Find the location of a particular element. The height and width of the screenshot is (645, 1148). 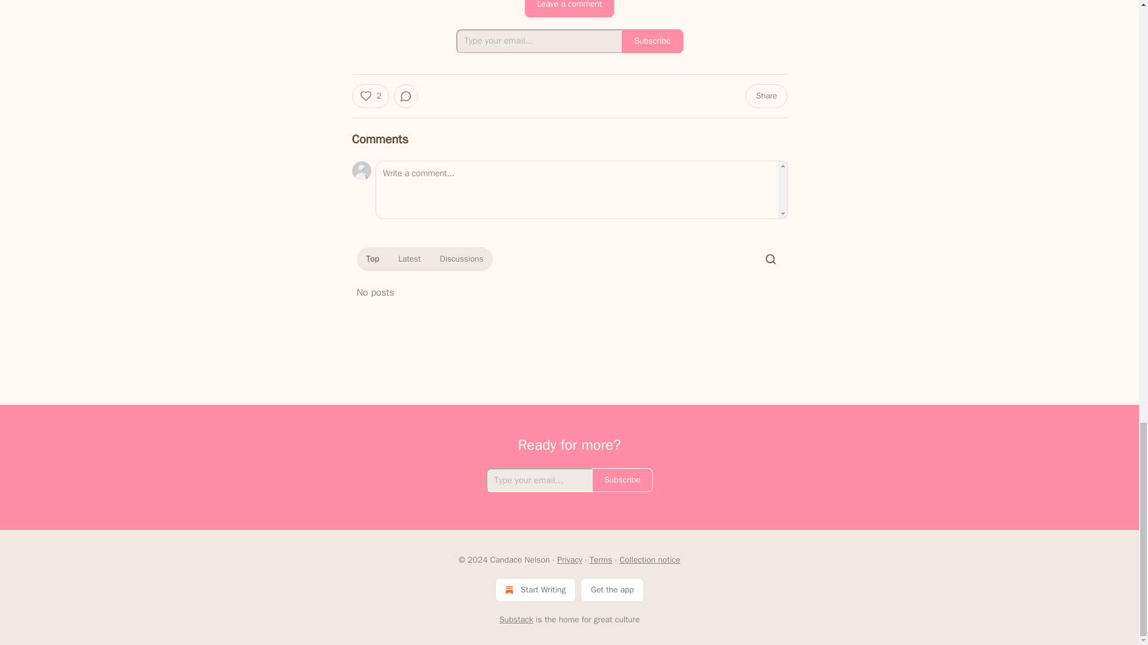

Discussions is located at coordinates (462, 259).